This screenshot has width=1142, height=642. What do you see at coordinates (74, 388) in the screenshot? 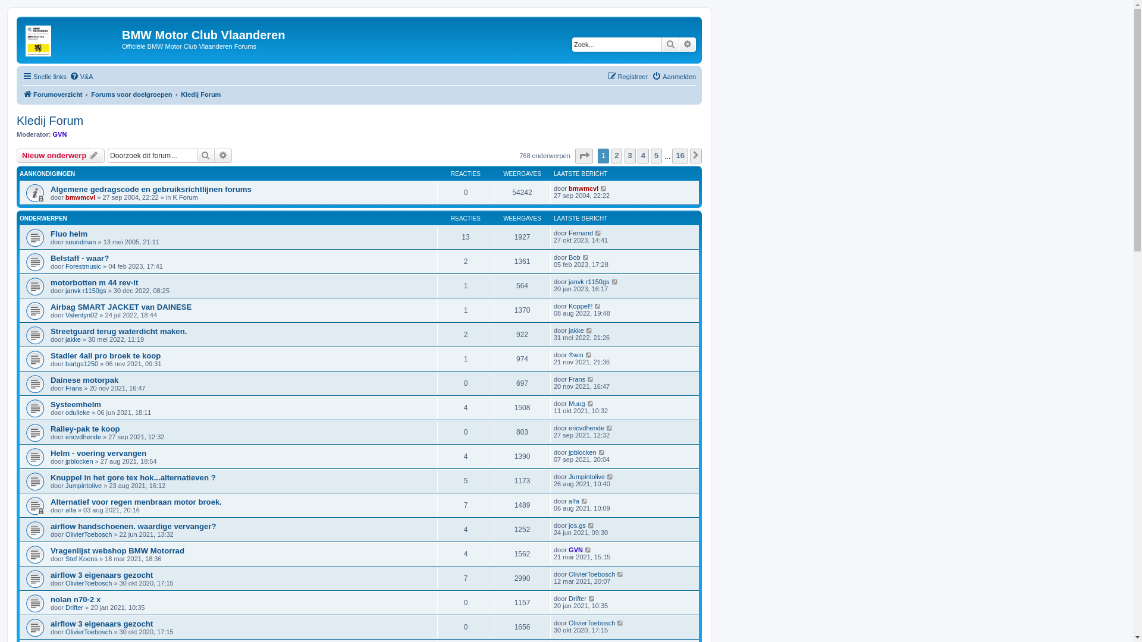
I see `Frans` at bounding box center [74, 388].